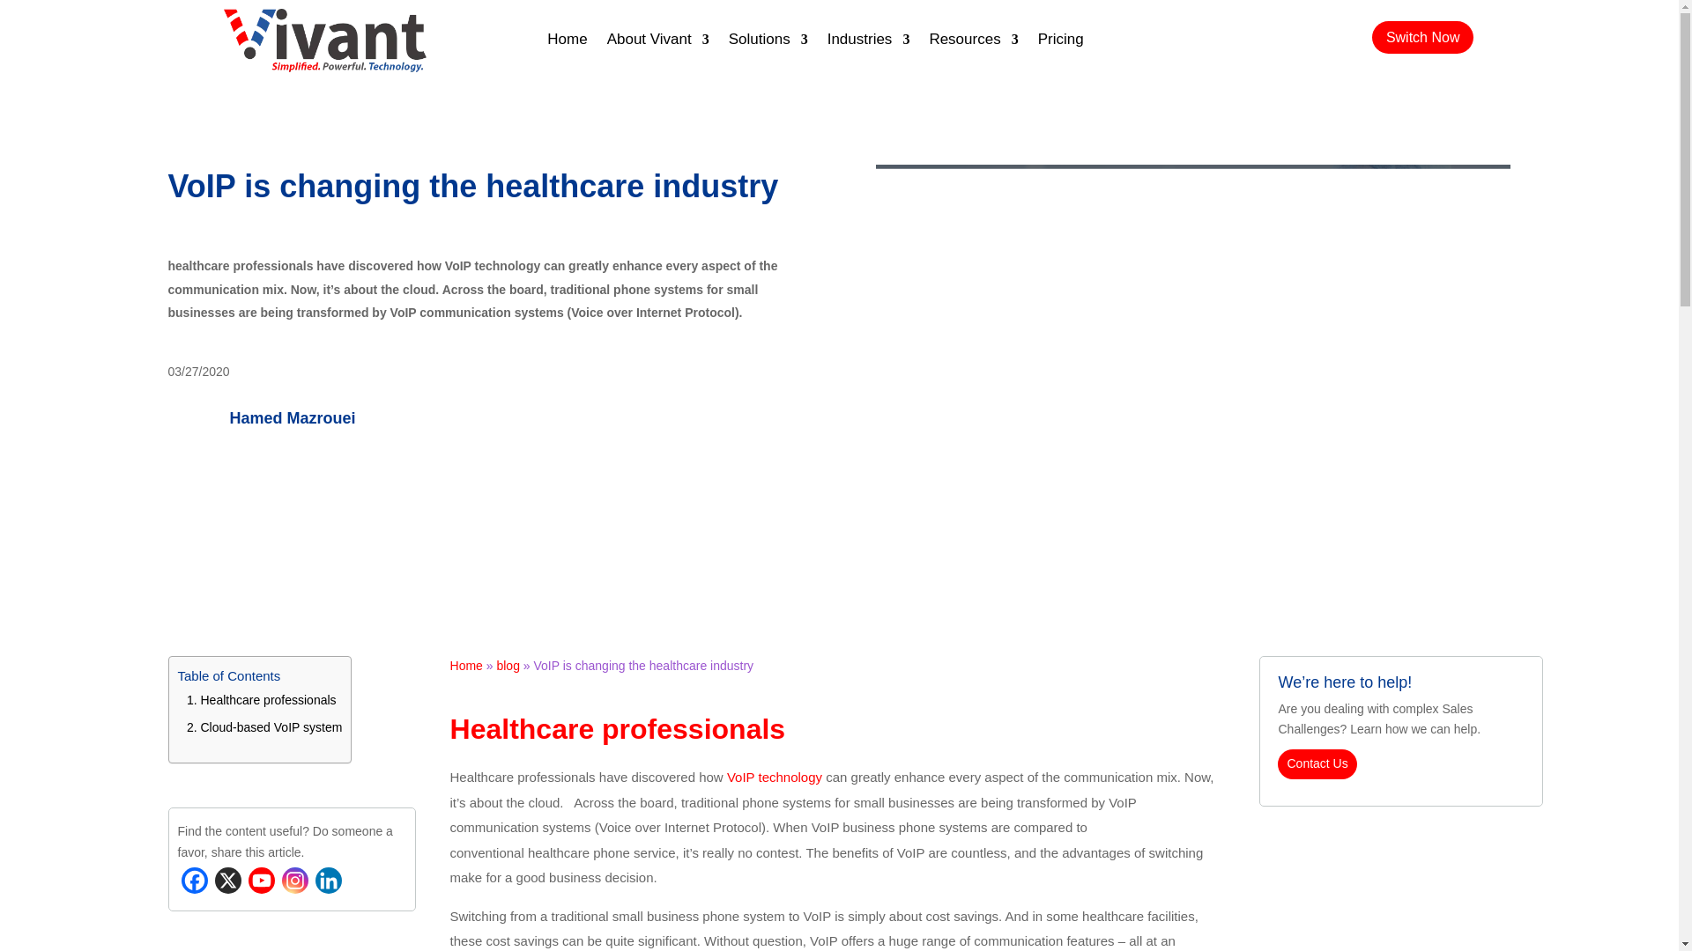 The width and height of the screenshot is (1692, 951). I want to click on Pricing, so click(1061, 42).